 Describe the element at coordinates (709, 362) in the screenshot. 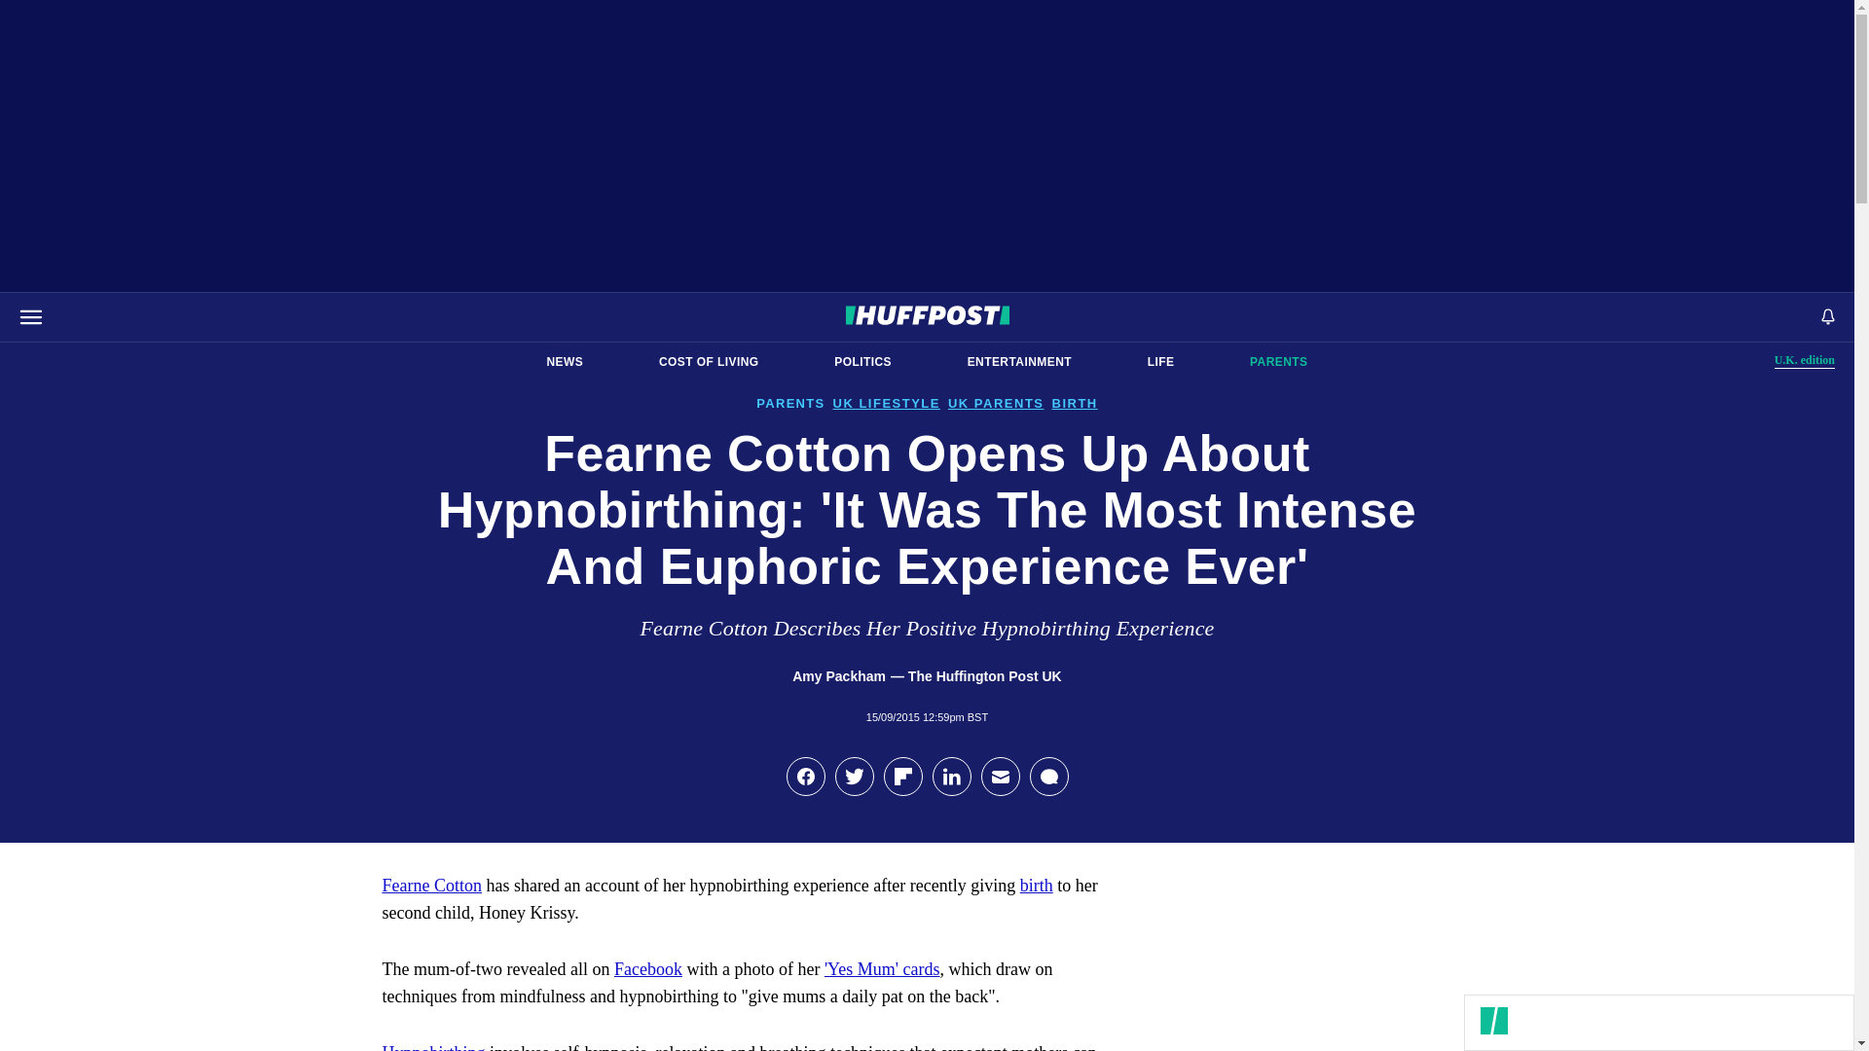

I see `LIFE` at that location.